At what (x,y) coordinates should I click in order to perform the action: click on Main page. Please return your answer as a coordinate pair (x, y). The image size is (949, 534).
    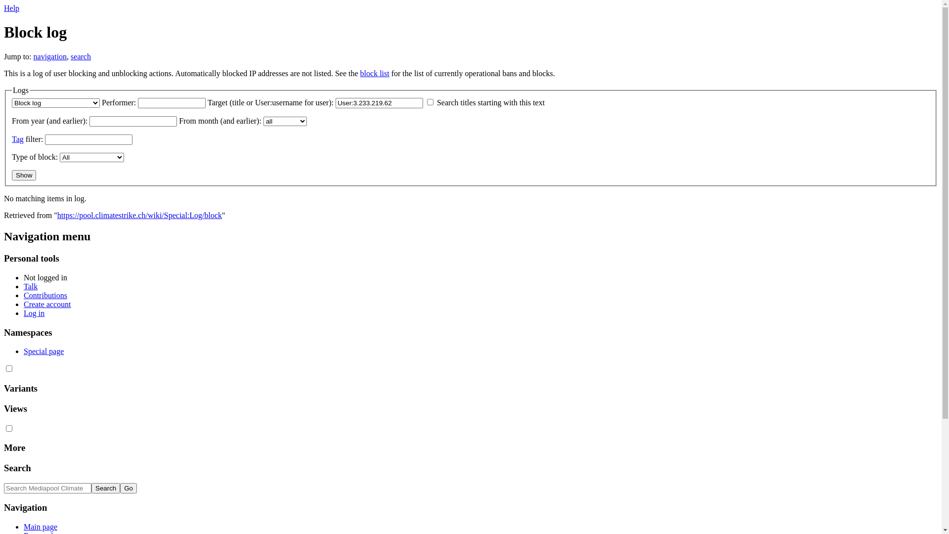
    Looking at the image, I should click on (41, 527).